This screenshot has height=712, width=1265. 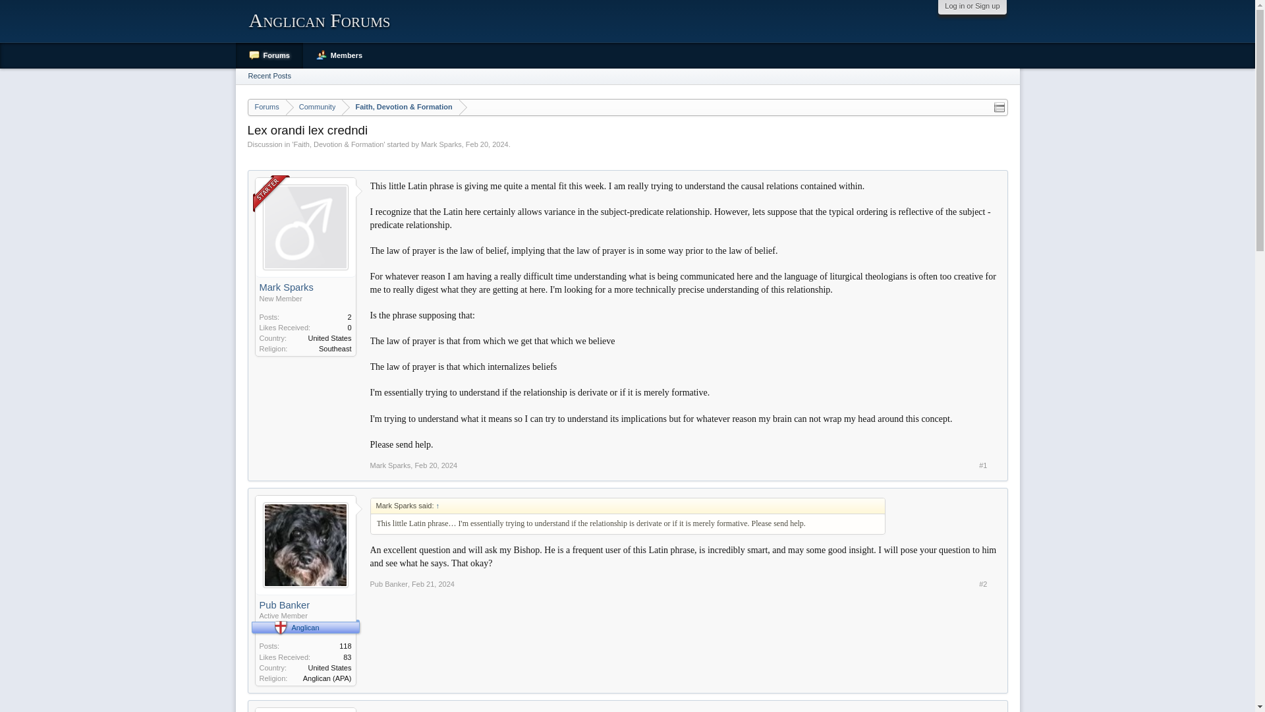 What do you see at coordinates (433, 584) in the screenshot?
I see `Permalink` at bounding box center [433, 584].